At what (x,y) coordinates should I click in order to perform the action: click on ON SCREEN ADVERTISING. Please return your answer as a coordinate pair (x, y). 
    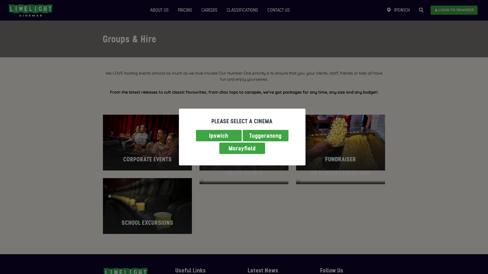
    Looking at the image, I should click on (341, 181).